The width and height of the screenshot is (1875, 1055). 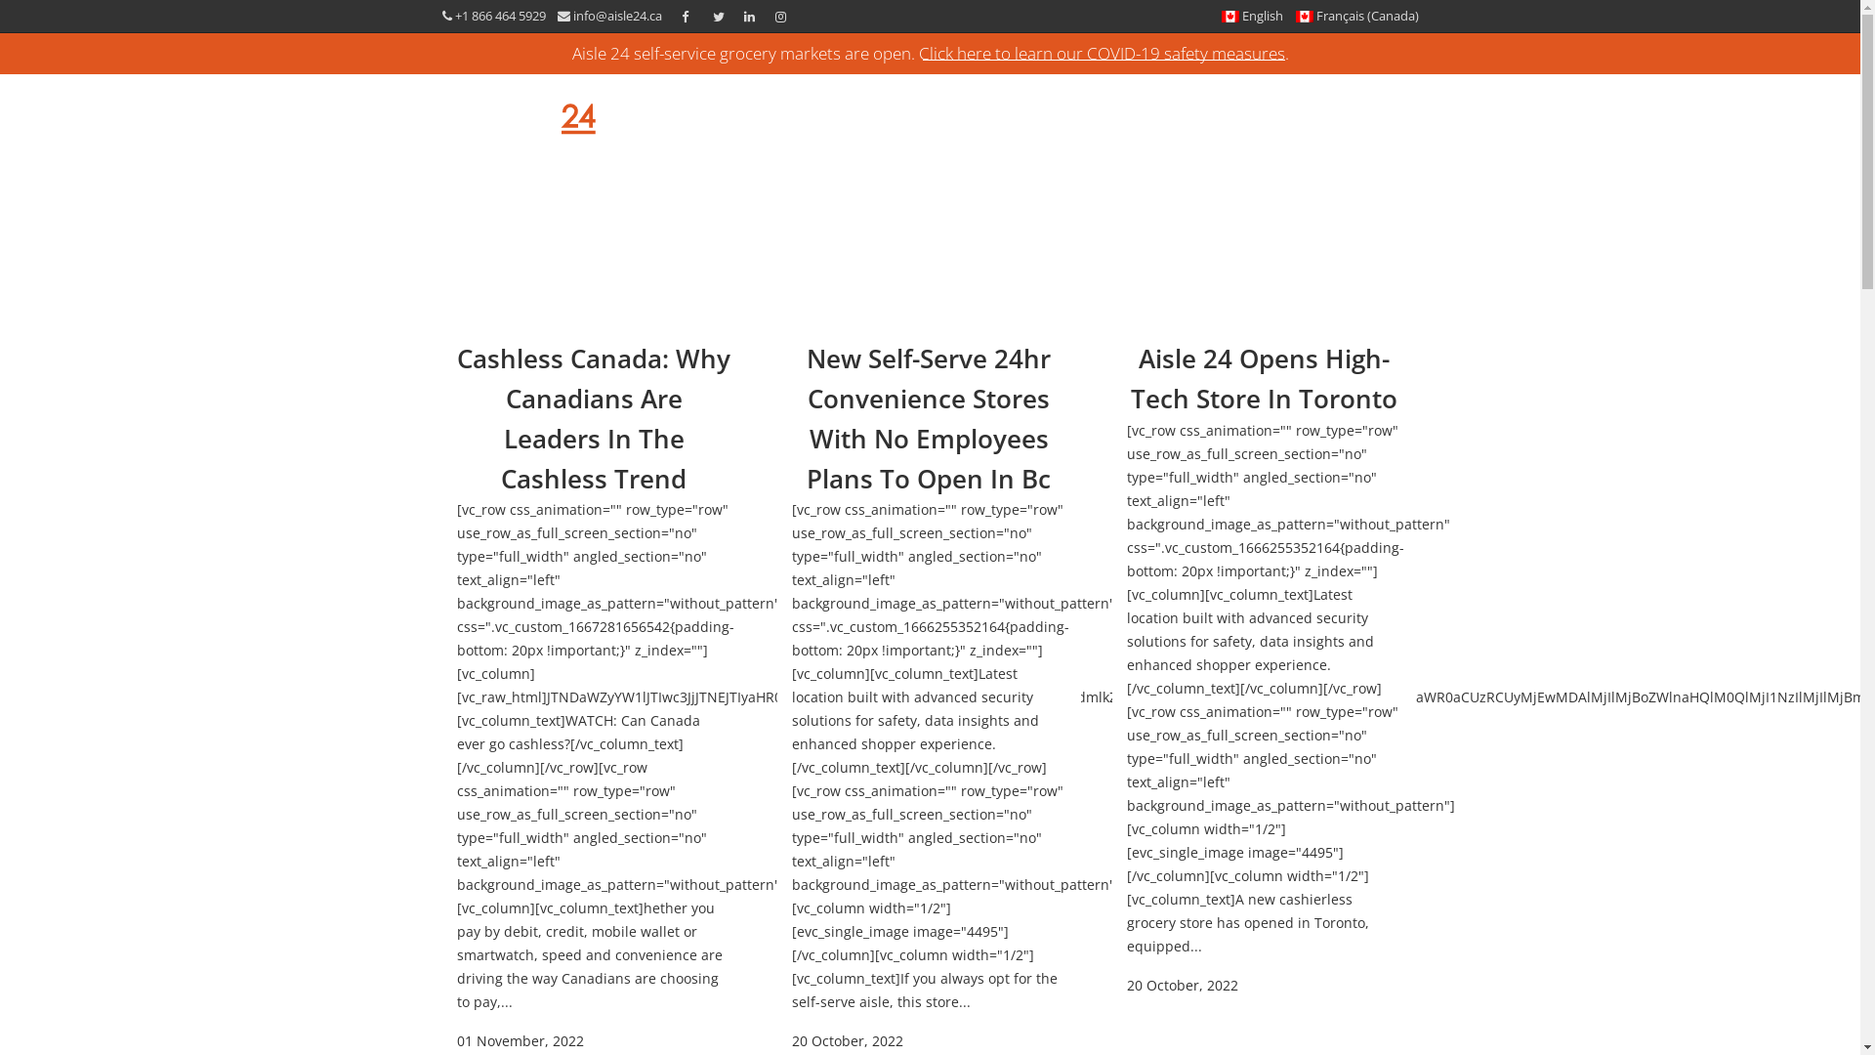 What do you see at coordinates (1102, 53) in the screenshot?
I see `Click here to learn our COVID-19 safety measures.` at bounding box center [1102, 53].